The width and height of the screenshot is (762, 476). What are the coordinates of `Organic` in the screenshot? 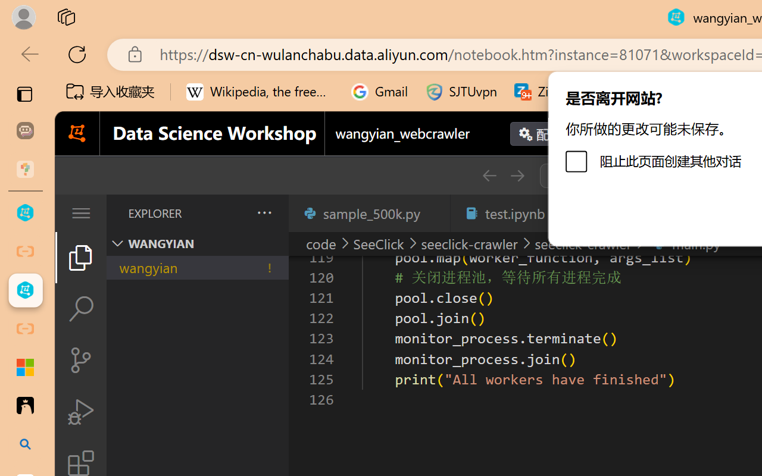 It's located at (421, 66).